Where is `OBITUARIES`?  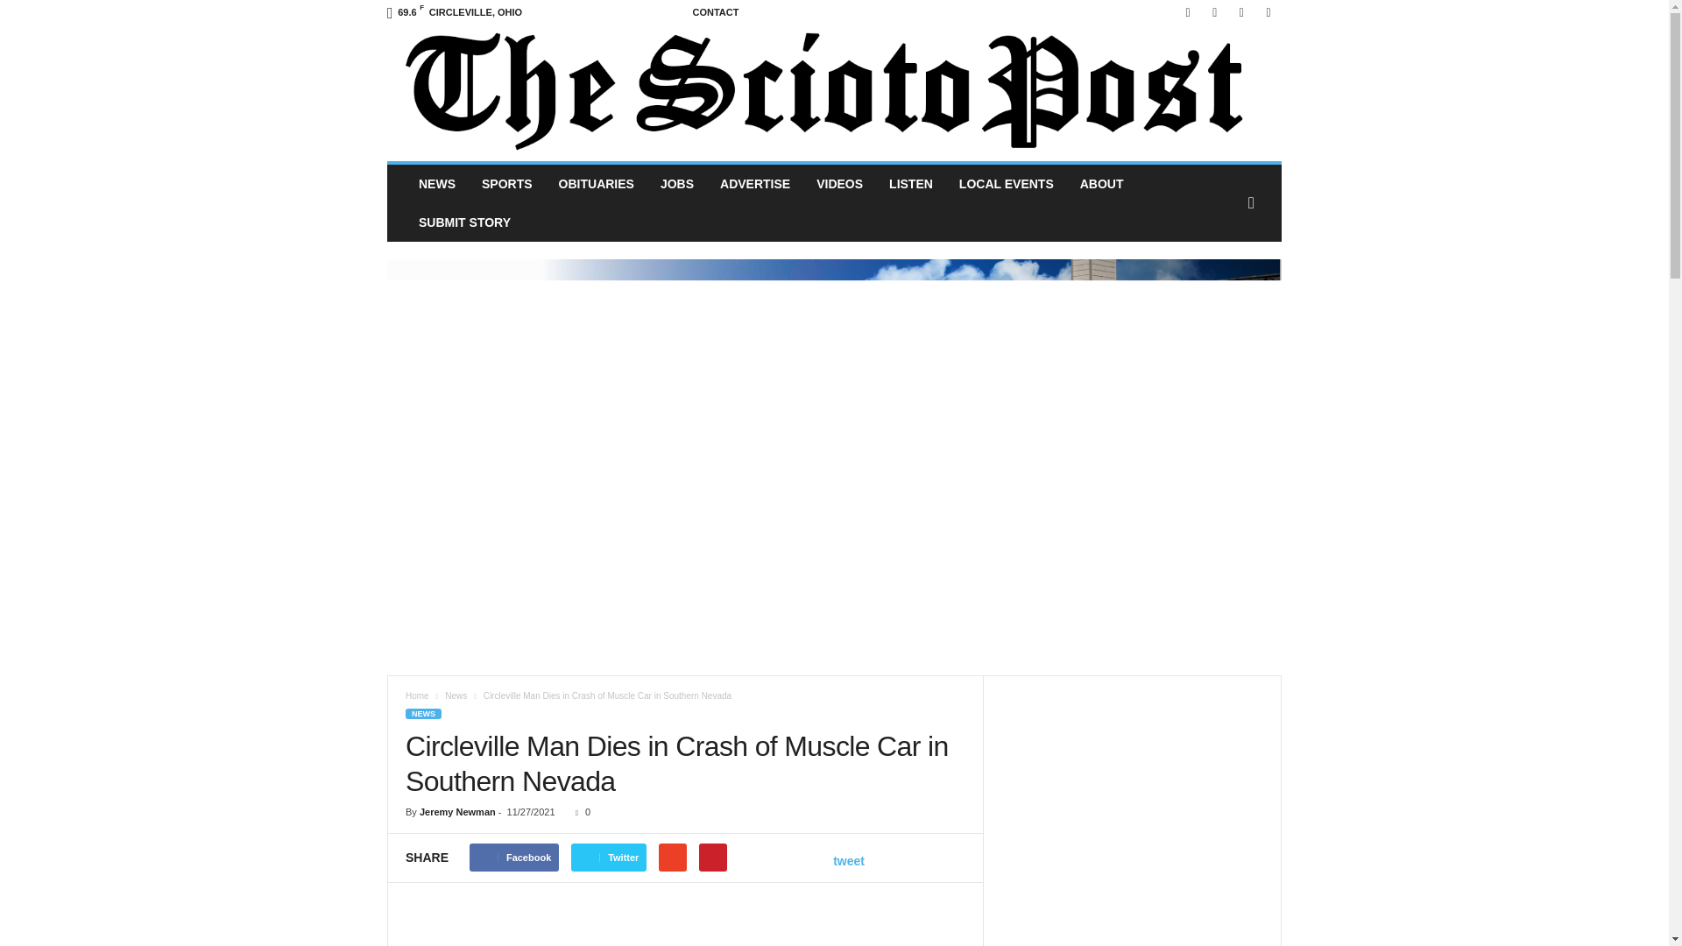
OBITUARIES is located at coordinates (596, 184).